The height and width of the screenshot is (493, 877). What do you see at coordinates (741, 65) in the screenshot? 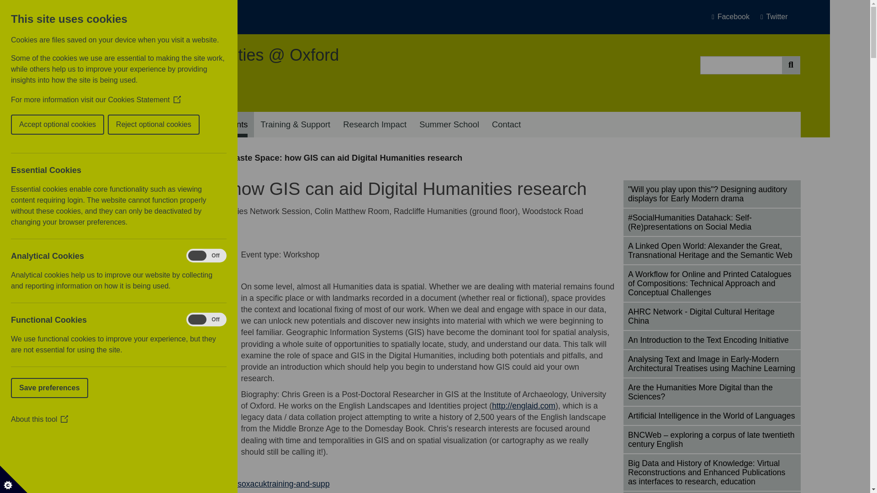
I see `Enter the terms you wish to search for` at bounding box center [741, 65].